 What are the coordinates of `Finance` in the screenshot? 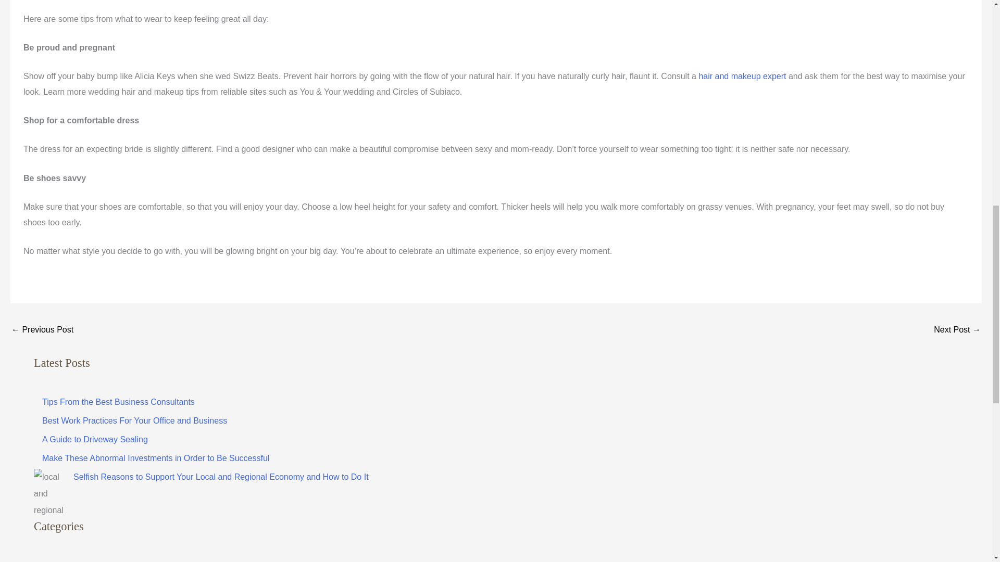 It's located at (49, 561).